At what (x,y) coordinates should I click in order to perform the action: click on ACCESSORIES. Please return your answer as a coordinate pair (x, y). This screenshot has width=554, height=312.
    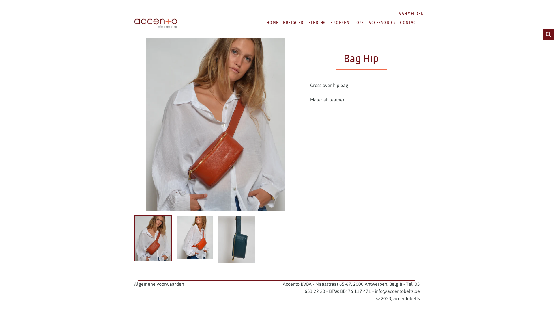
    Looking at the image, I should click on (382, 23).